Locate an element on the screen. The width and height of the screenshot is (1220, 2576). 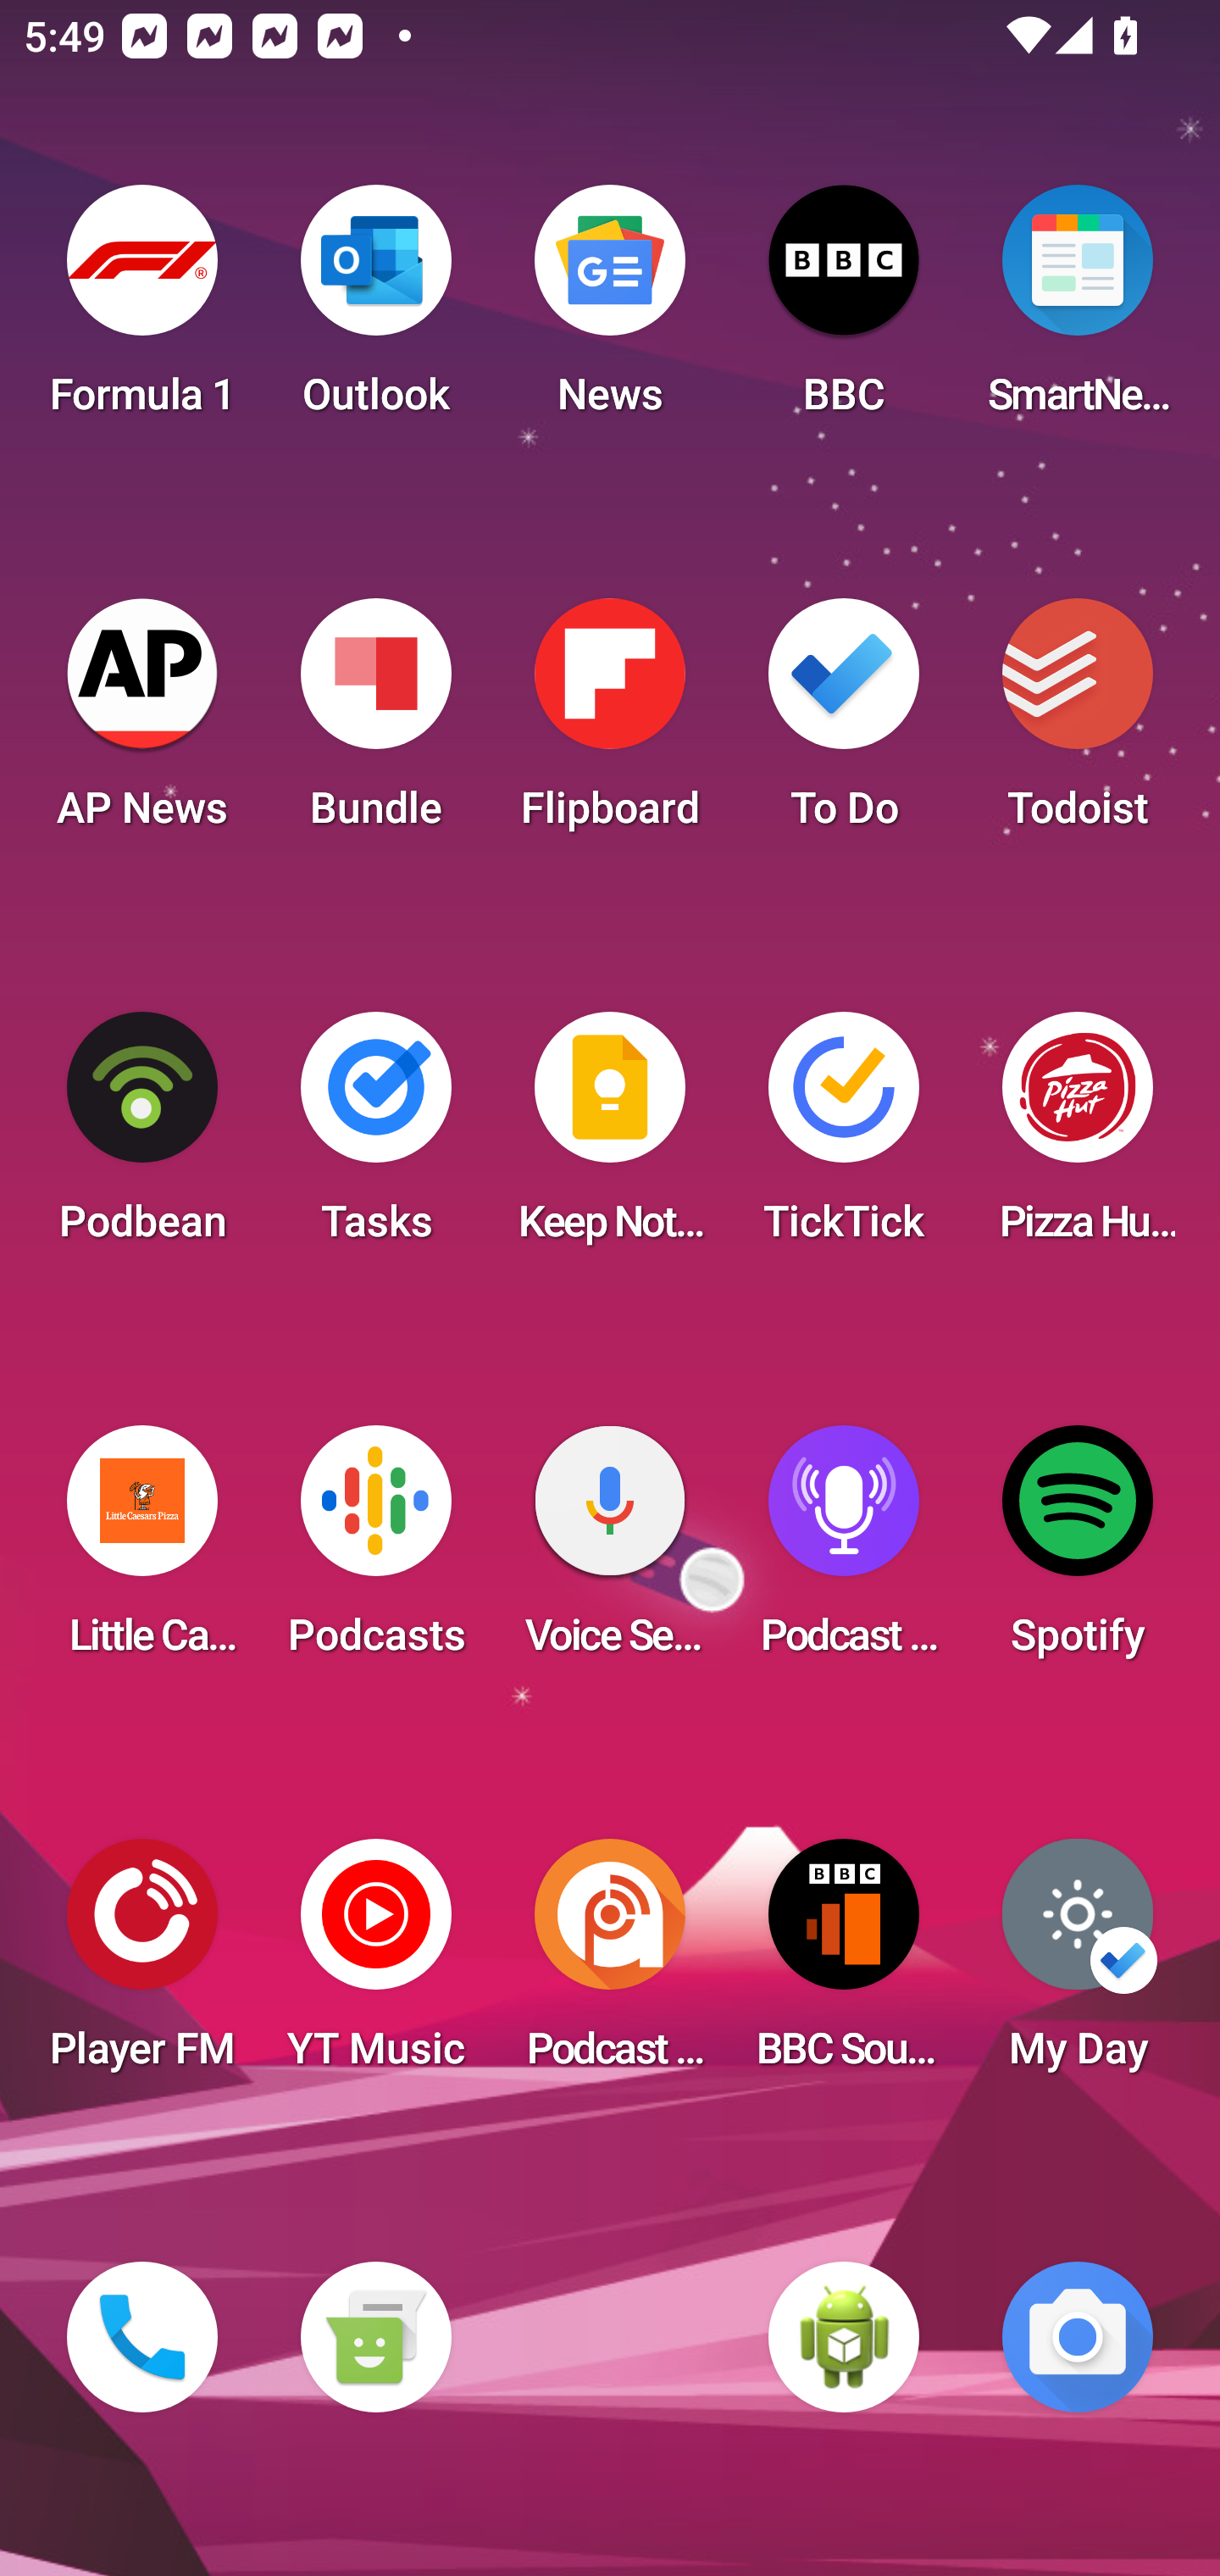
My Day is located at coordinates (1078, 1964).